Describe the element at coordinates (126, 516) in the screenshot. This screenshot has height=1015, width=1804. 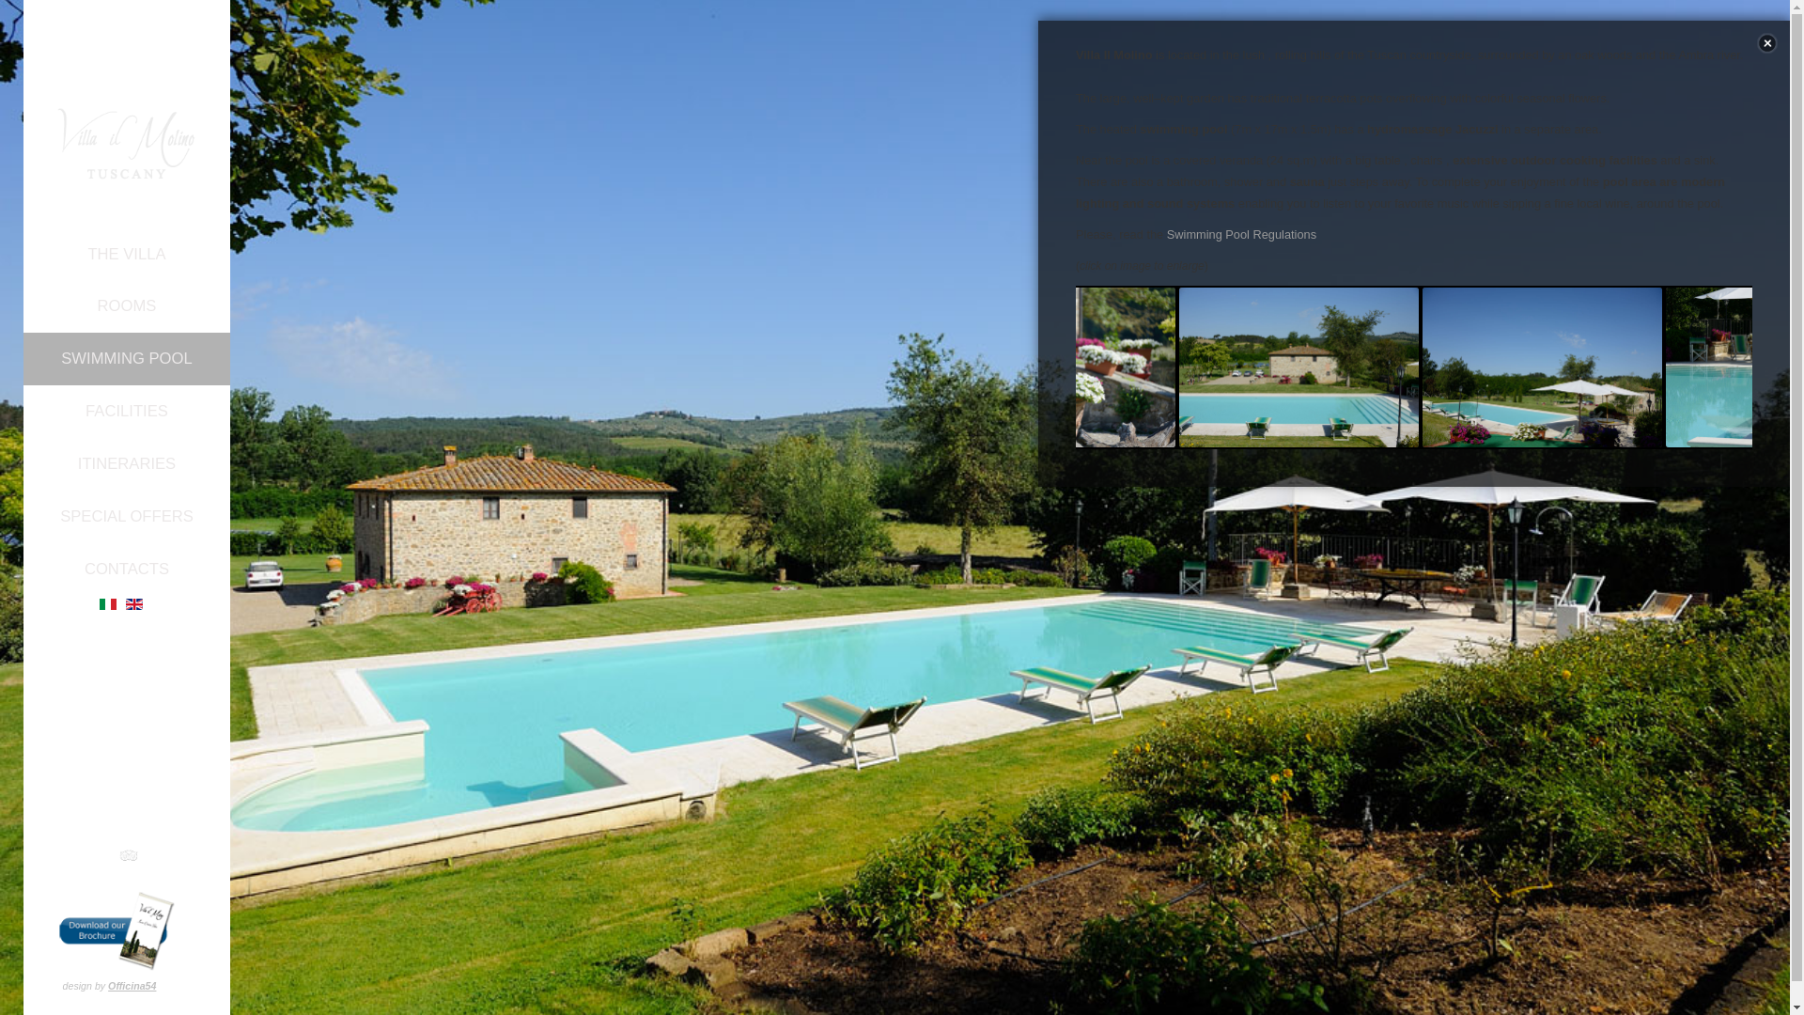
I see `SPECIAL OFFERS` at that location.